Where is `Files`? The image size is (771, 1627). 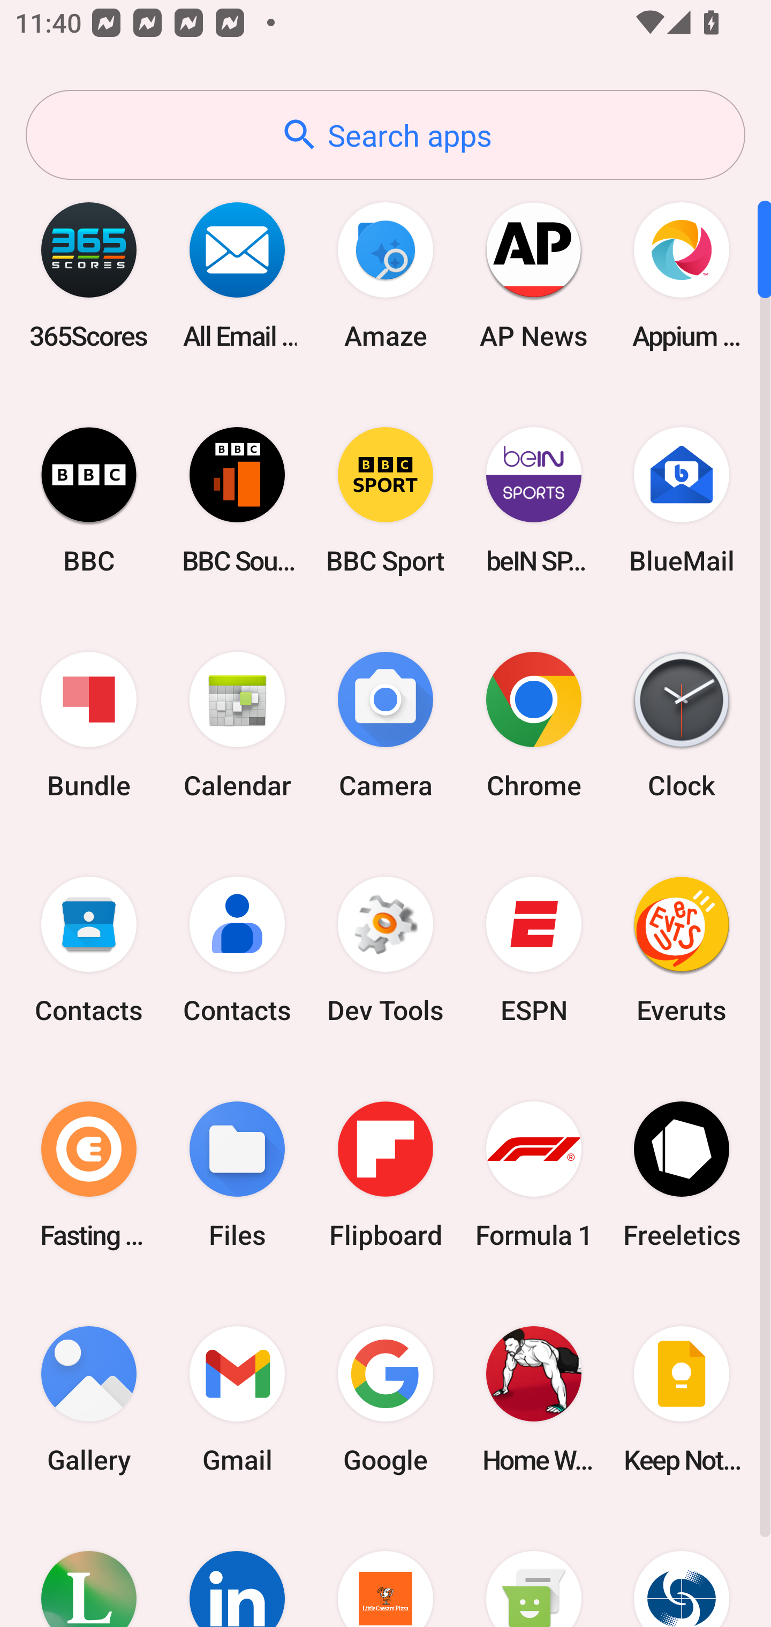 Files is located at coordinates (237, 1174).